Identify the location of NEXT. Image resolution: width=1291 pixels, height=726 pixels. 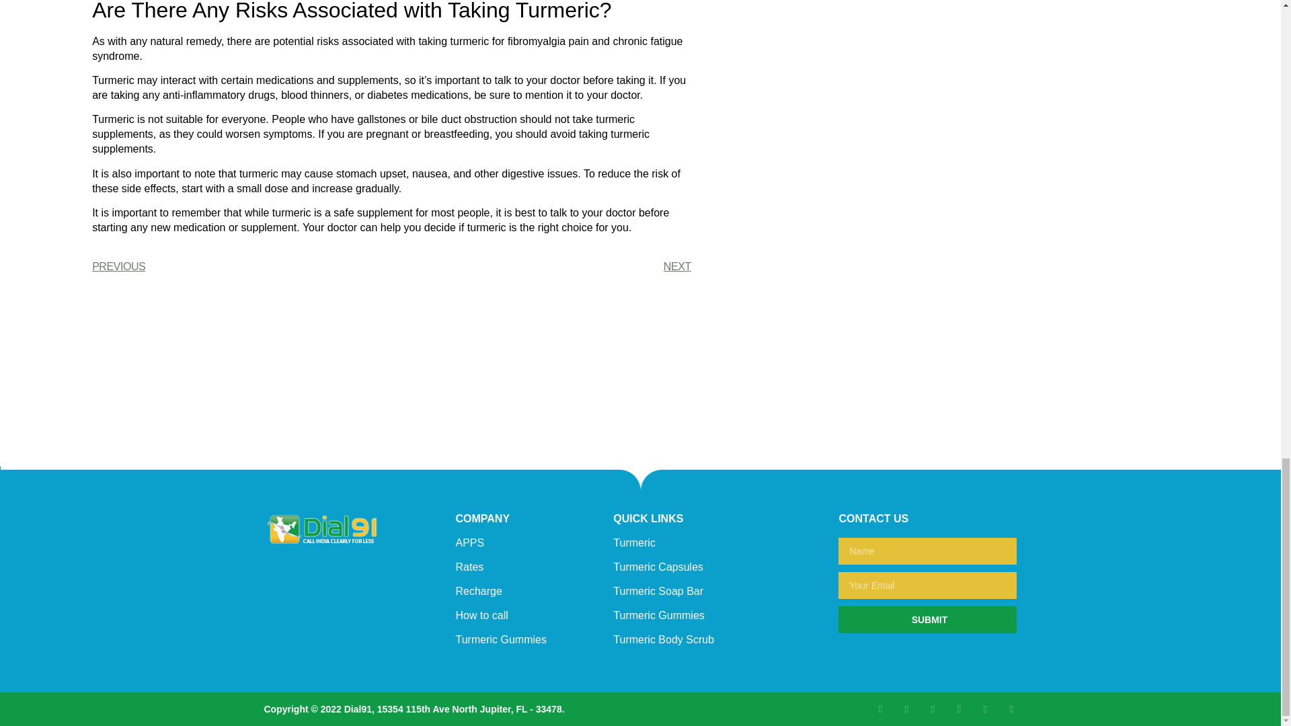
(541, 266).